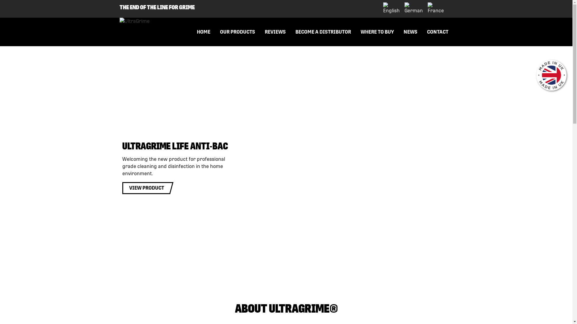 The image size is (577, 324). What do you see at coordinates (438, 32) in the screenshot?
I see `CONTACT` at bounding box center [438, 32].